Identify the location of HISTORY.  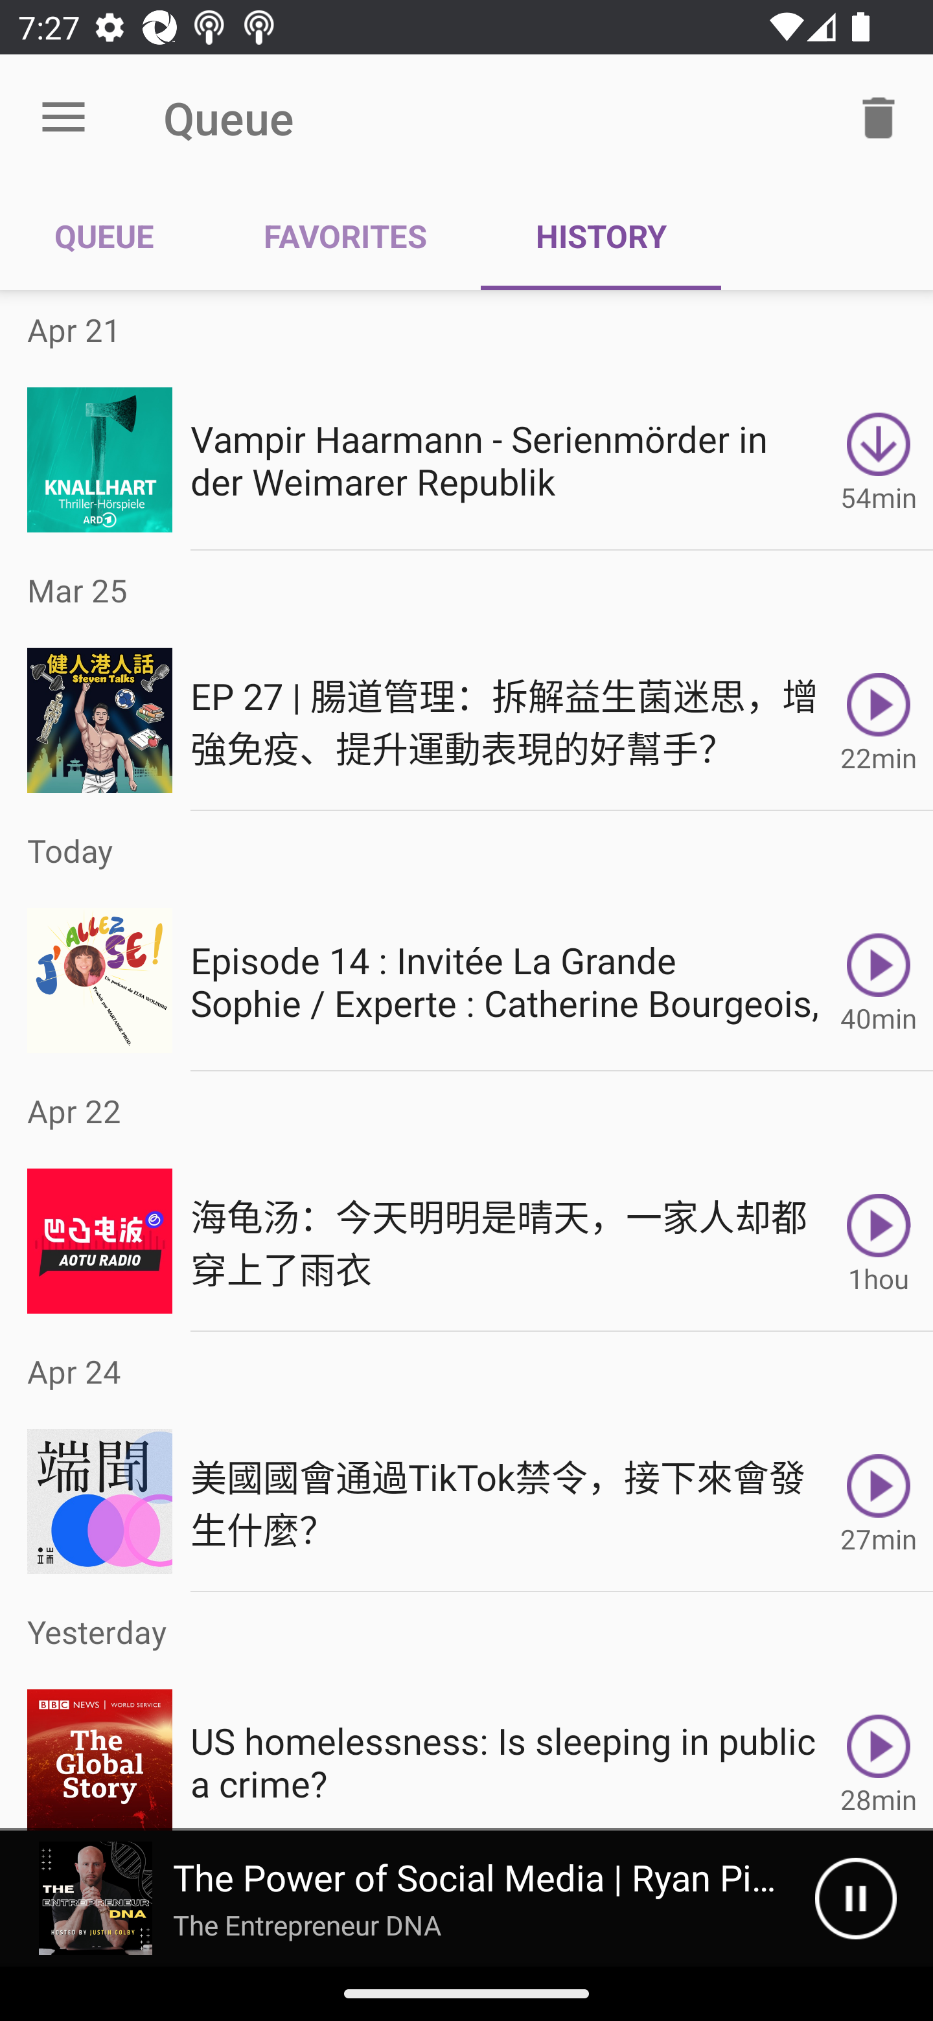
(601, 236).